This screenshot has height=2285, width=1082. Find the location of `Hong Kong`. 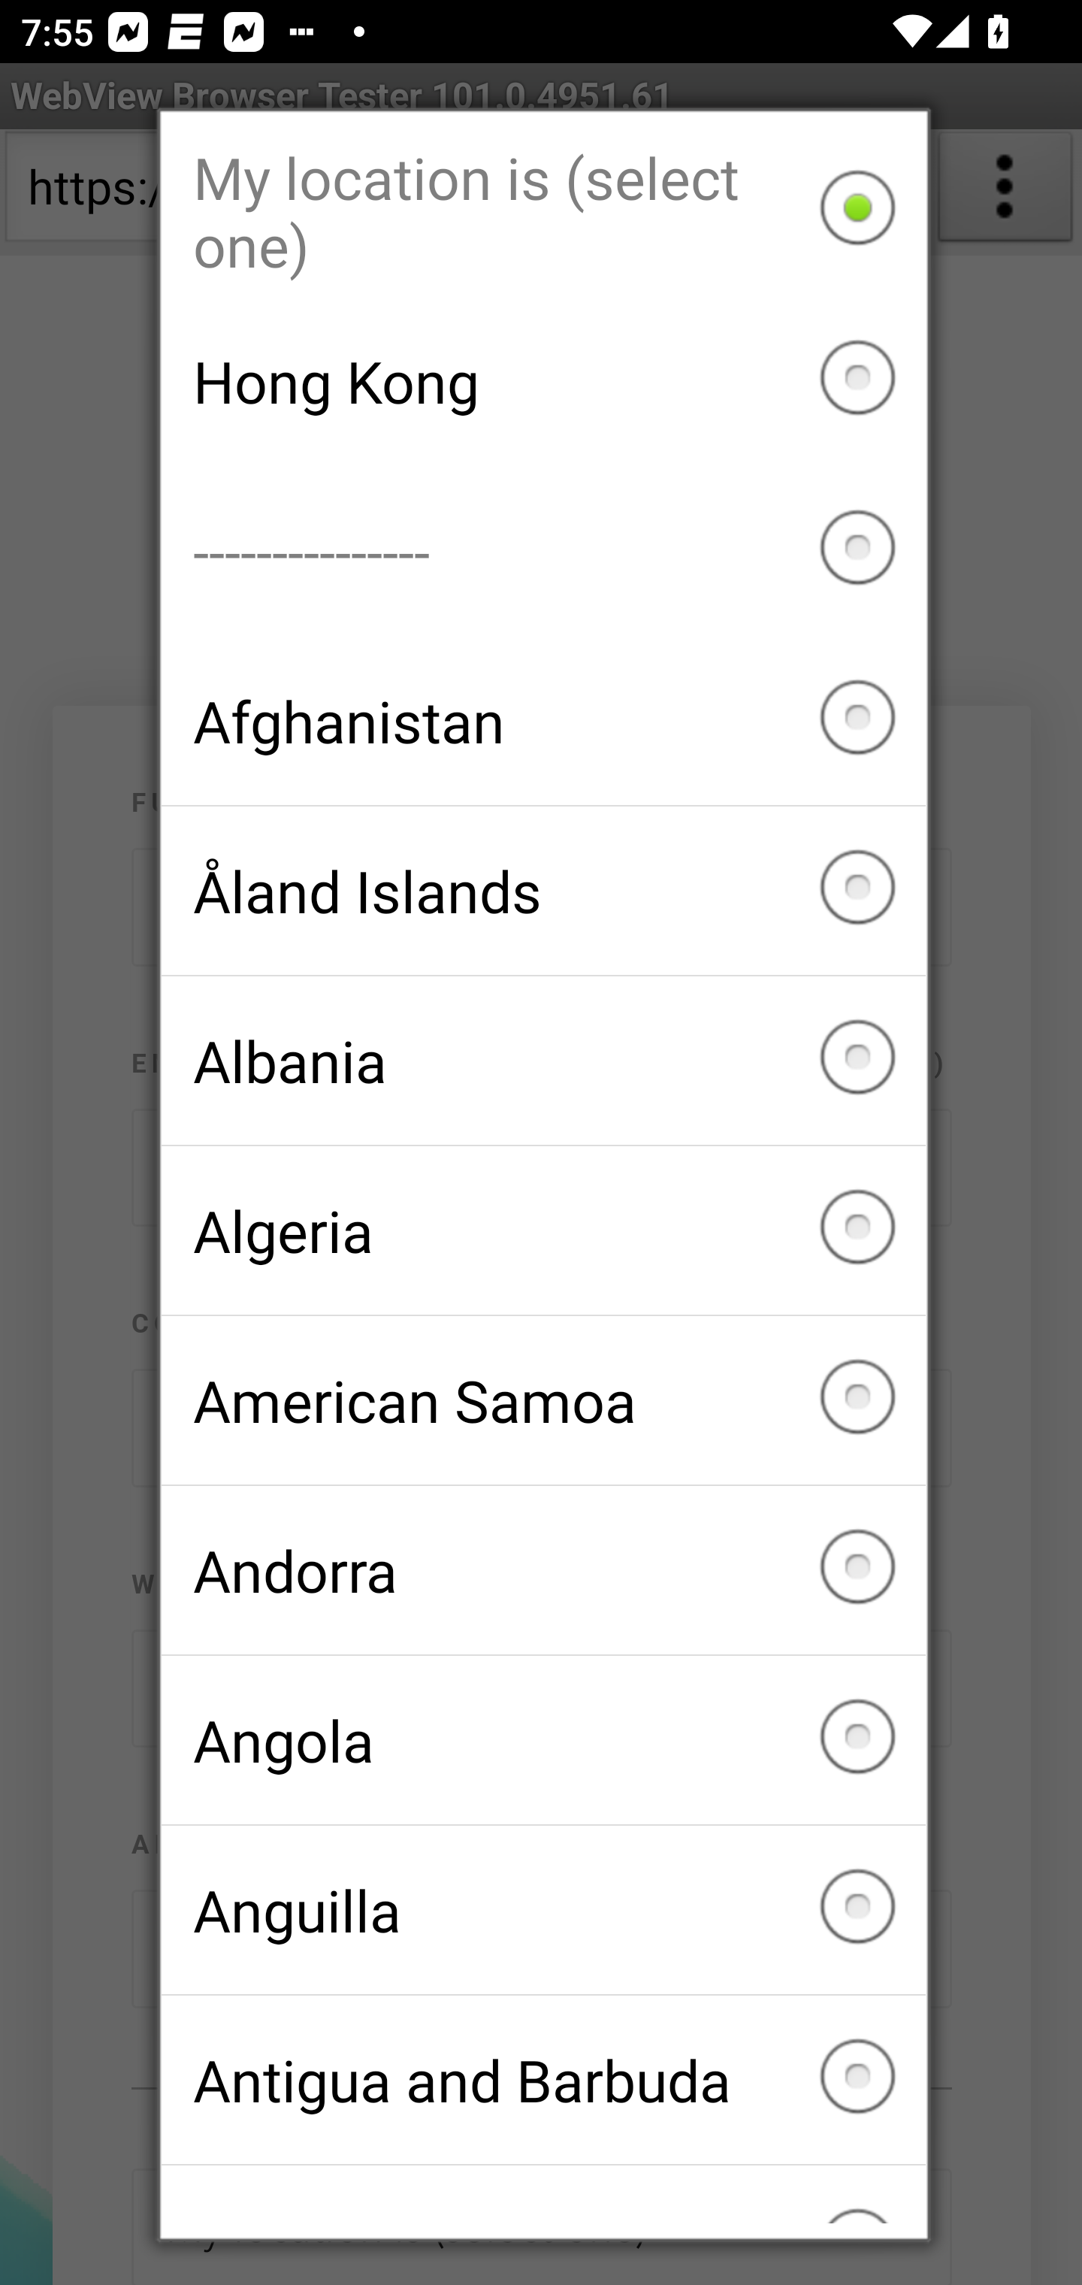

Hong Kong is located at coordinates (543, 382).